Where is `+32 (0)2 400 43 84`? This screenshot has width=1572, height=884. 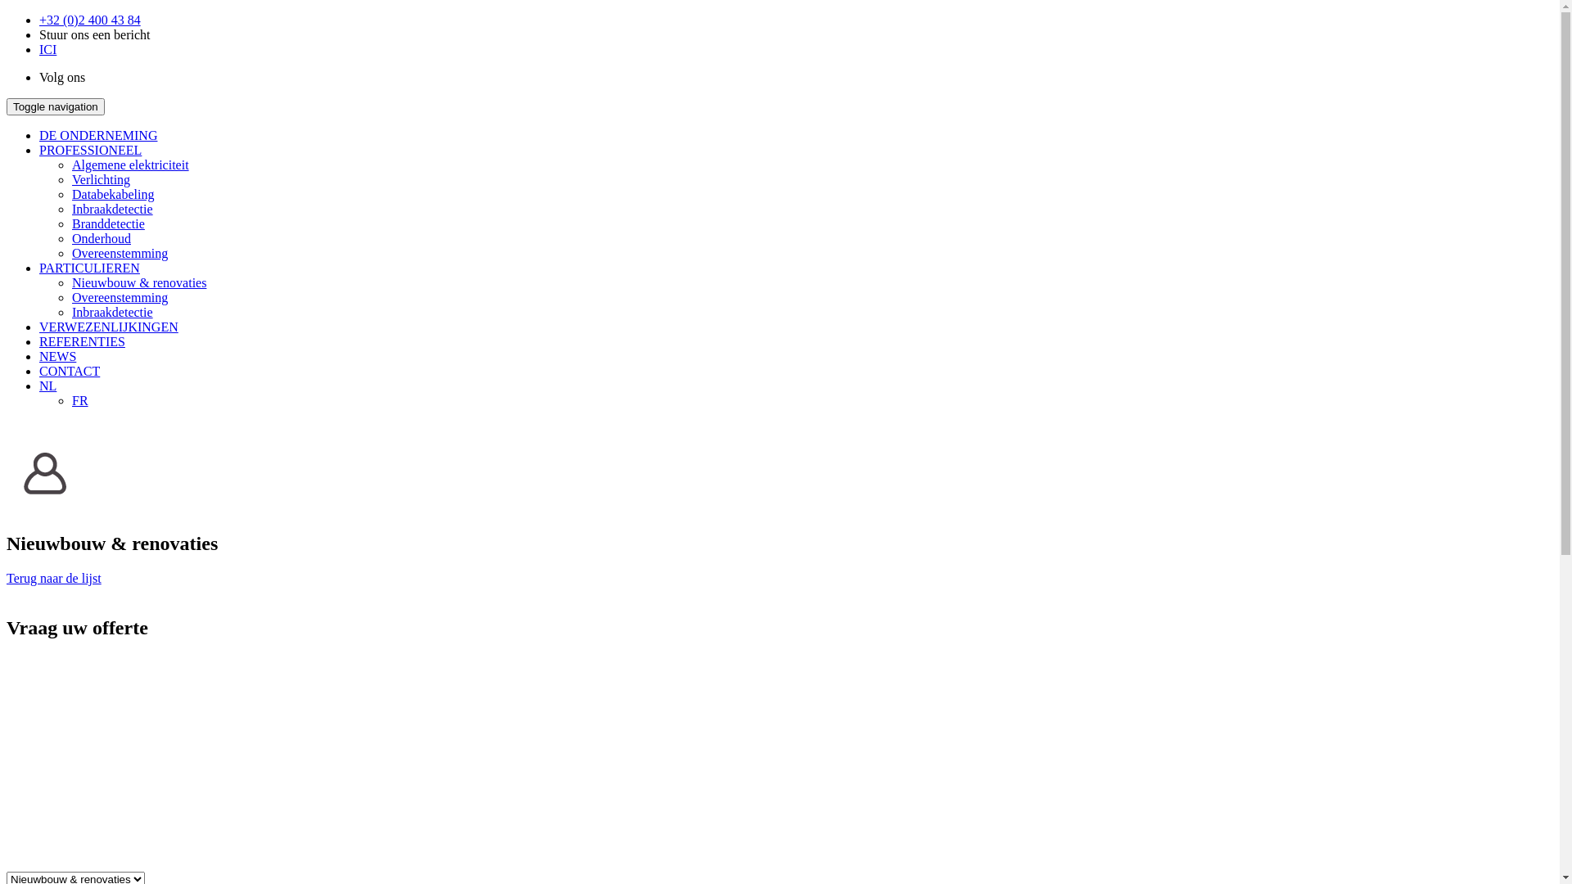 +32 (0)2 400 43 84 is located at coordinates (90, 20).